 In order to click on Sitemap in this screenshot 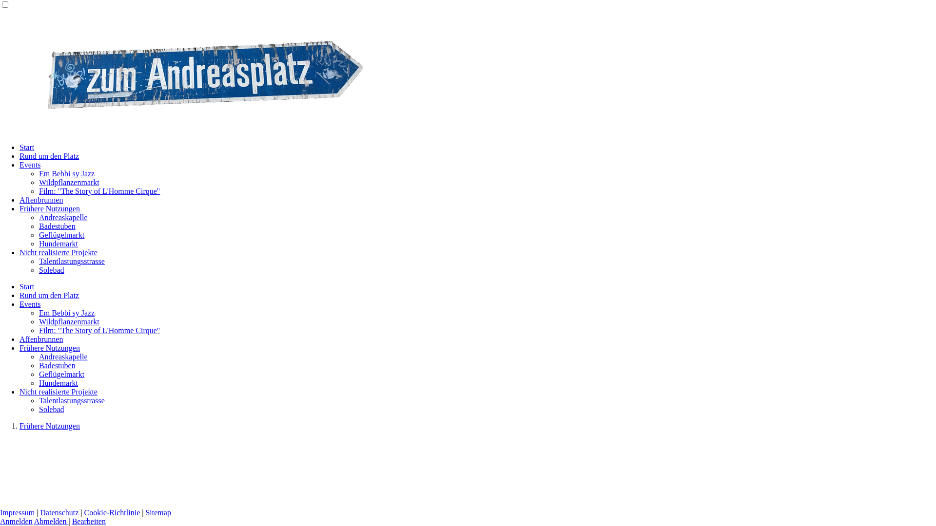, I will do `click(158, 512)`.